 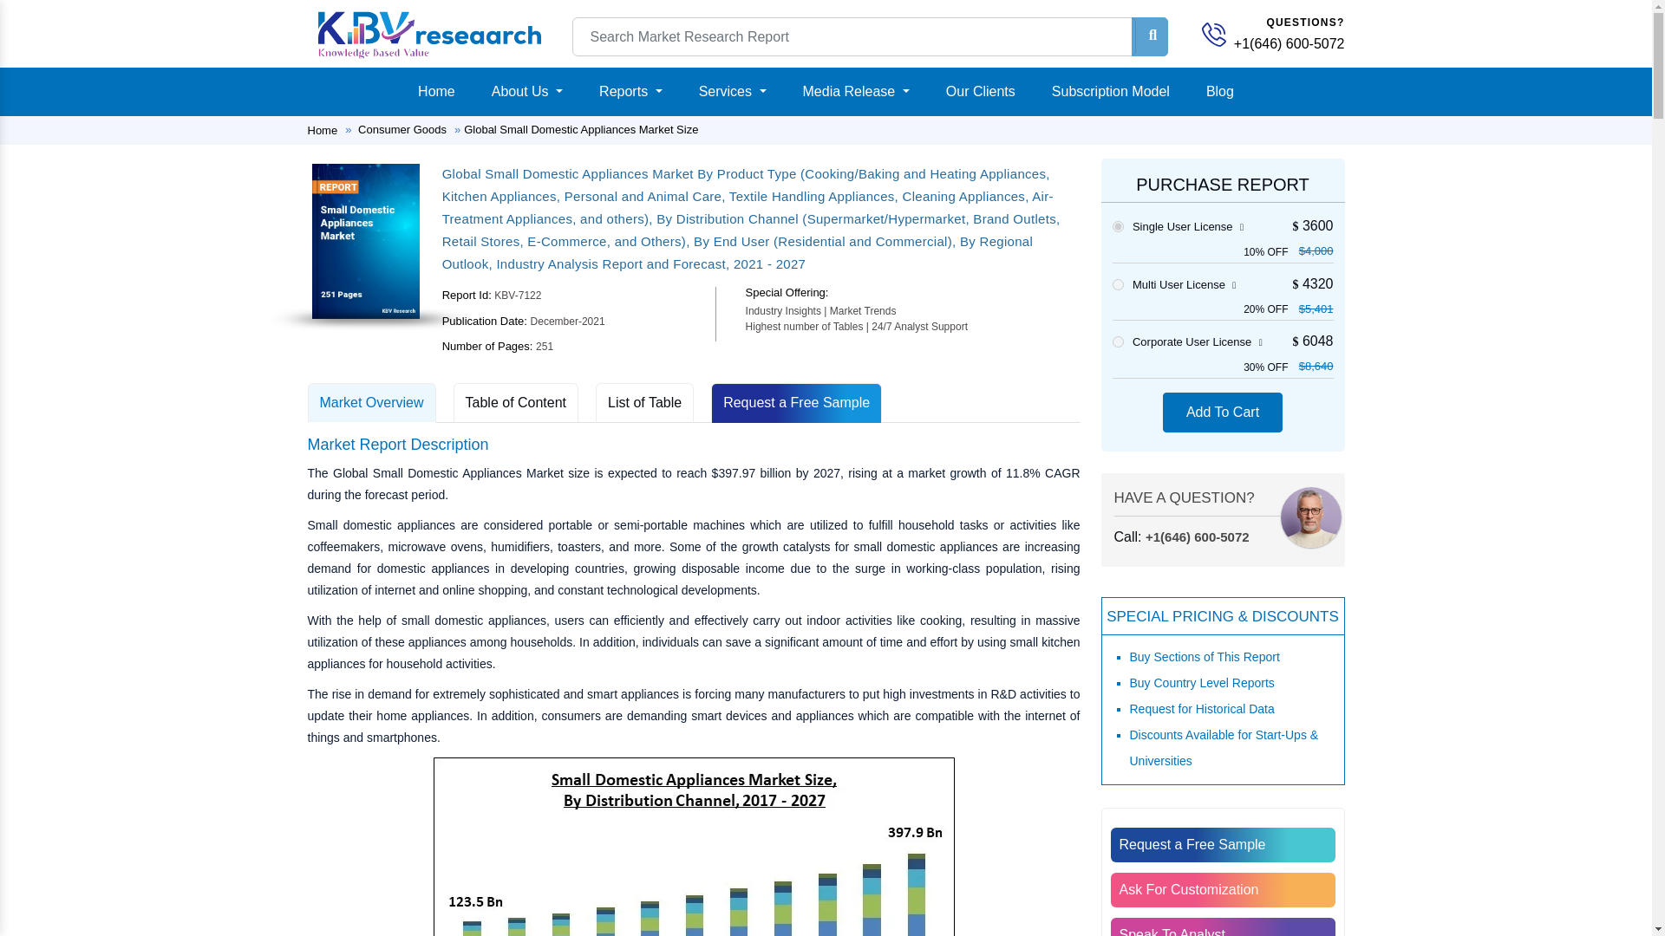 What do you see at coordinates (733, 92) in the screenshot?
I see `Services` at bounding box center [733, 92].